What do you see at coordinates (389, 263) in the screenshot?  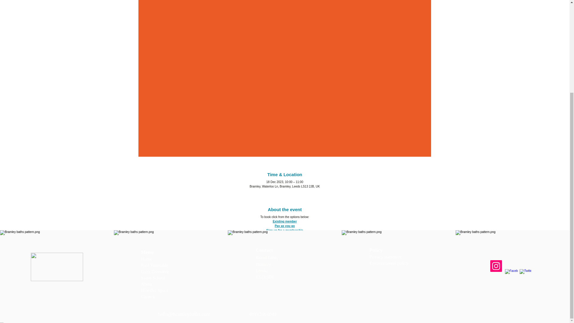 I see `Environmental policy` at bounding box center [389, 263].